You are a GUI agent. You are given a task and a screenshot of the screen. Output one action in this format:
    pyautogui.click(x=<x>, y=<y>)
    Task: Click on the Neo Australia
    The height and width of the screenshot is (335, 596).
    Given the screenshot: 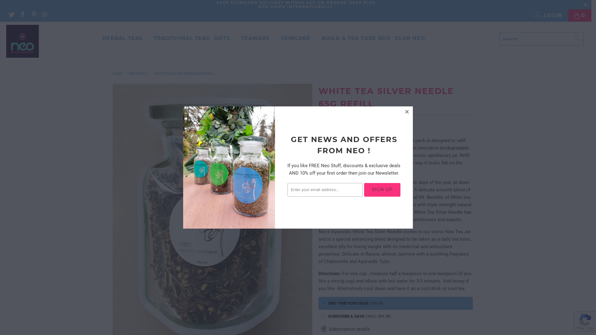 What is the action you would take?
    pyautogui.click(x=50, y=41)
    